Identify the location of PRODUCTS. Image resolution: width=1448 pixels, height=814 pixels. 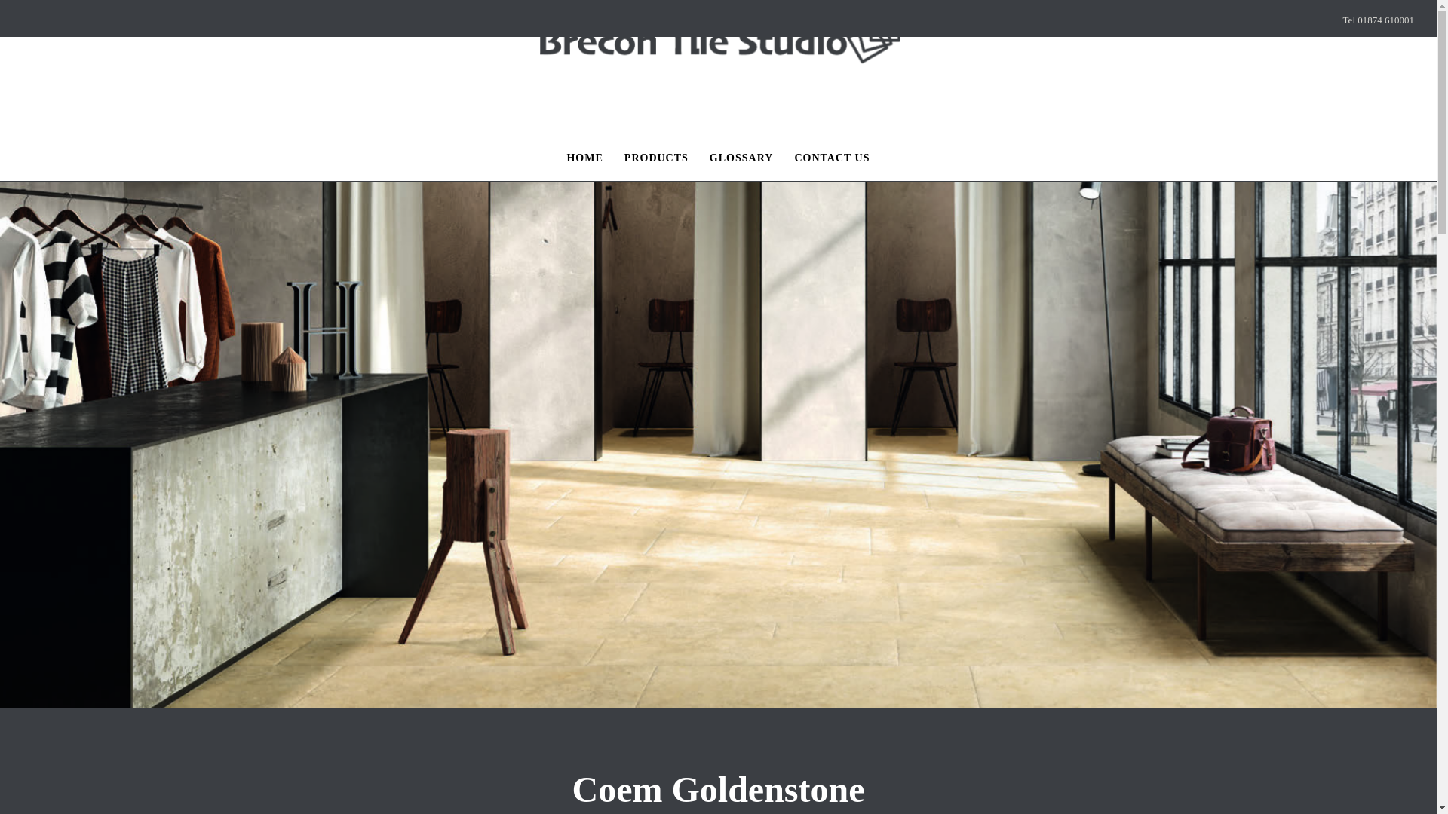
(656, 158).